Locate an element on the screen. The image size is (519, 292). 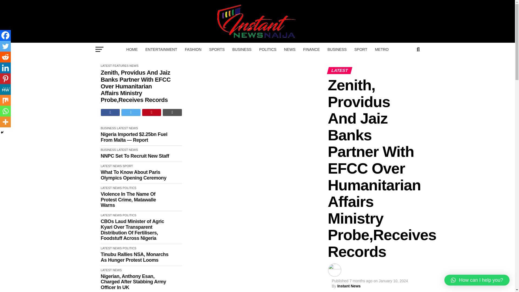
BUSINESS is located at coordinates (242, 49).